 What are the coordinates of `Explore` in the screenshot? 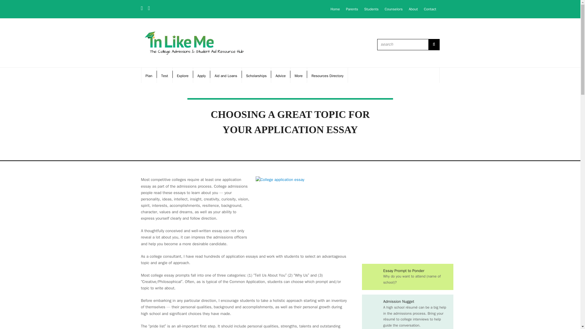 It's located at (183, 75).